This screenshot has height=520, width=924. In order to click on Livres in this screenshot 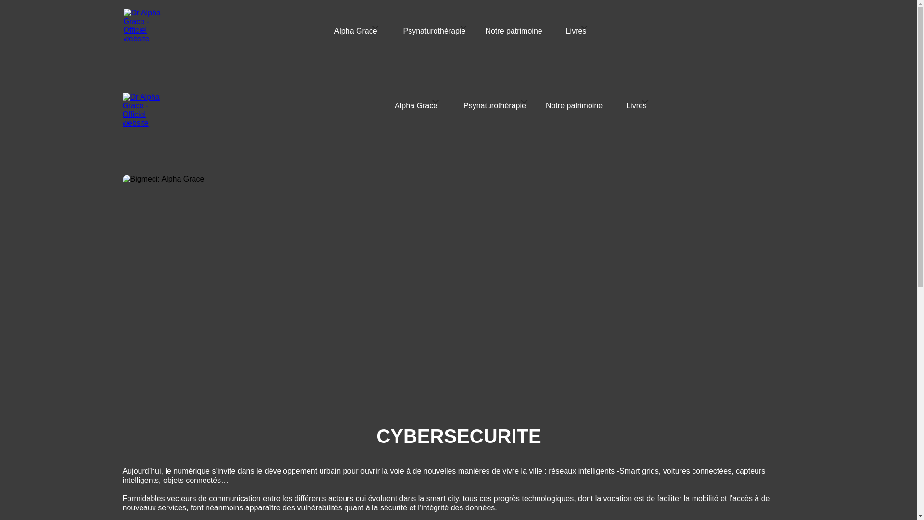, I will do `click(575, 27)`.